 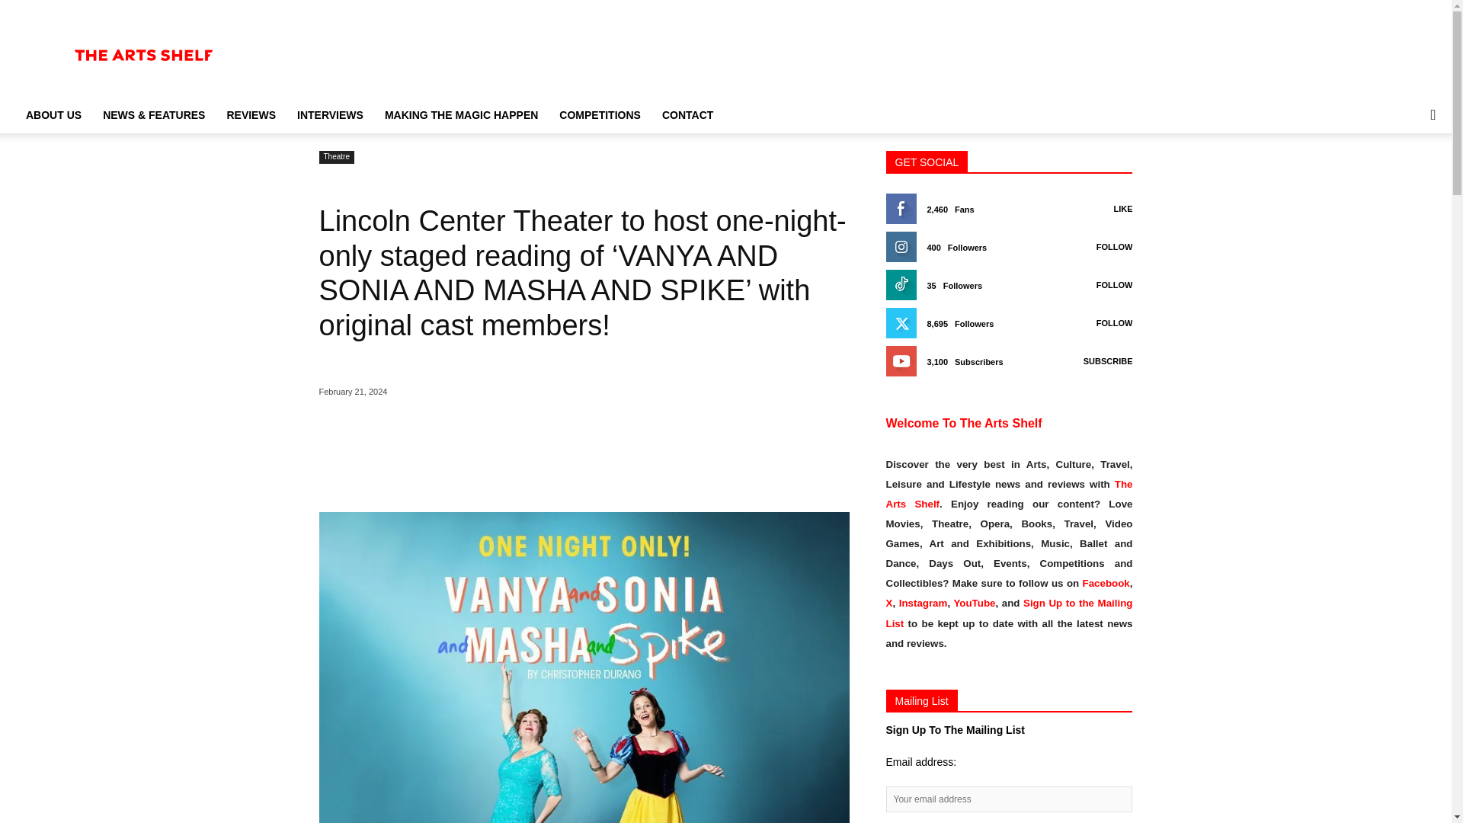 What do you see at coordinates (53, 114) in the screenshot?
I see `ABOUT US` at bounding box center [53, 114].